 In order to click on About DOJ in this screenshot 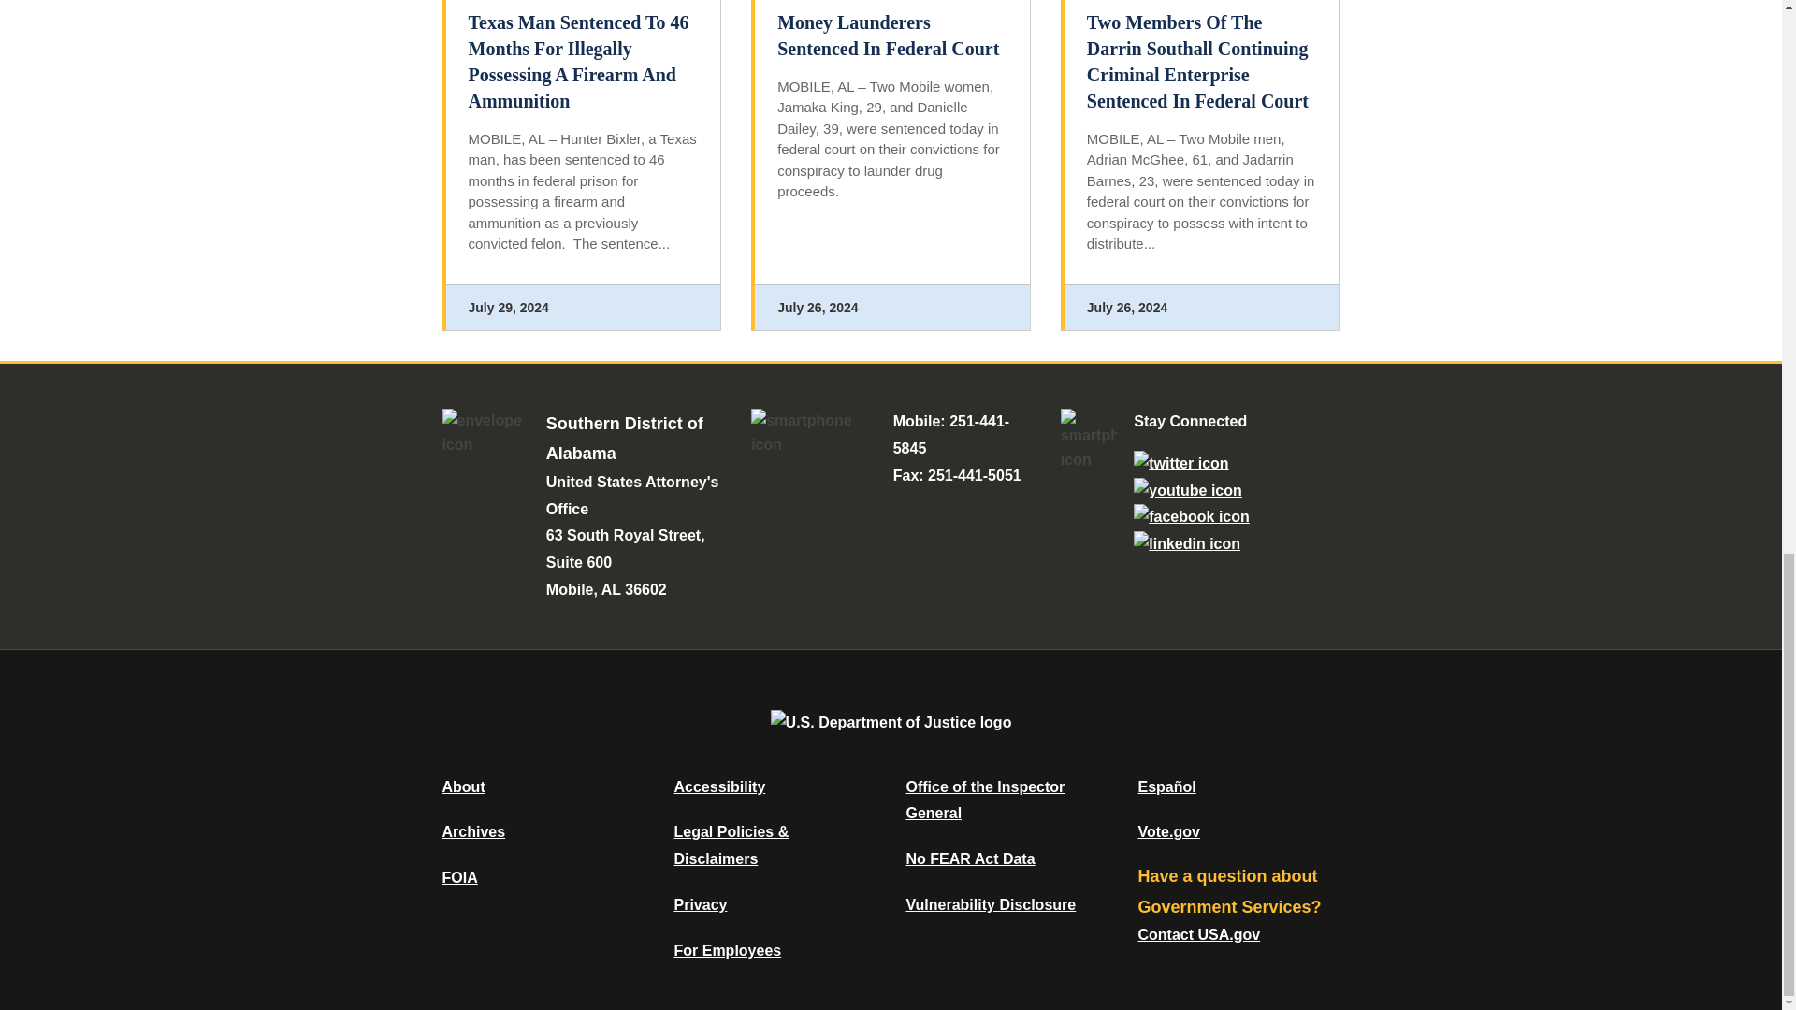, I will do `click(463, 786)`.